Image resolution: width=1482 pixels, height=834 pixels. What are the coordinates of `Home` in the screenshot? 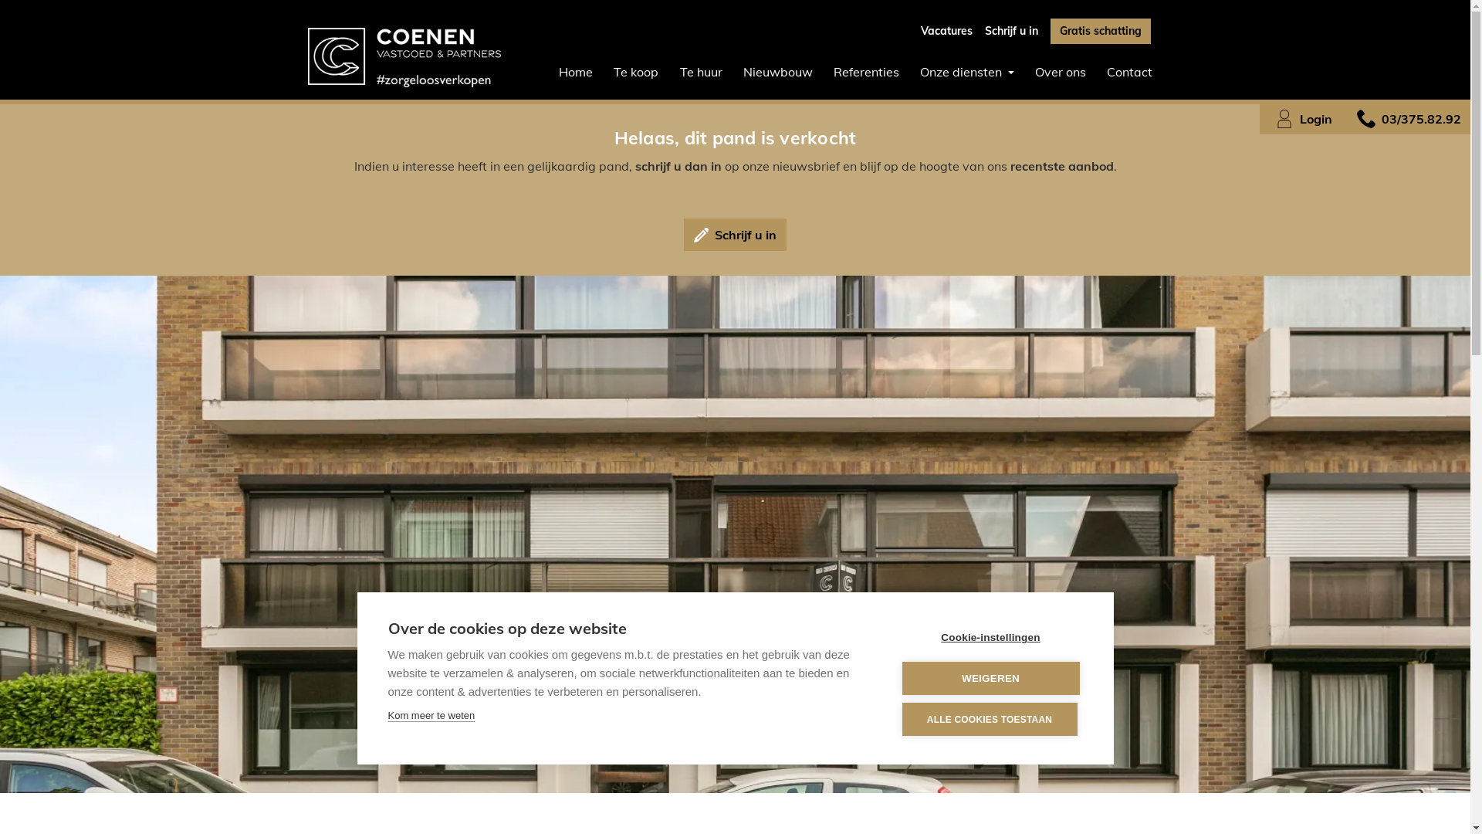 It's located at (576, 72).